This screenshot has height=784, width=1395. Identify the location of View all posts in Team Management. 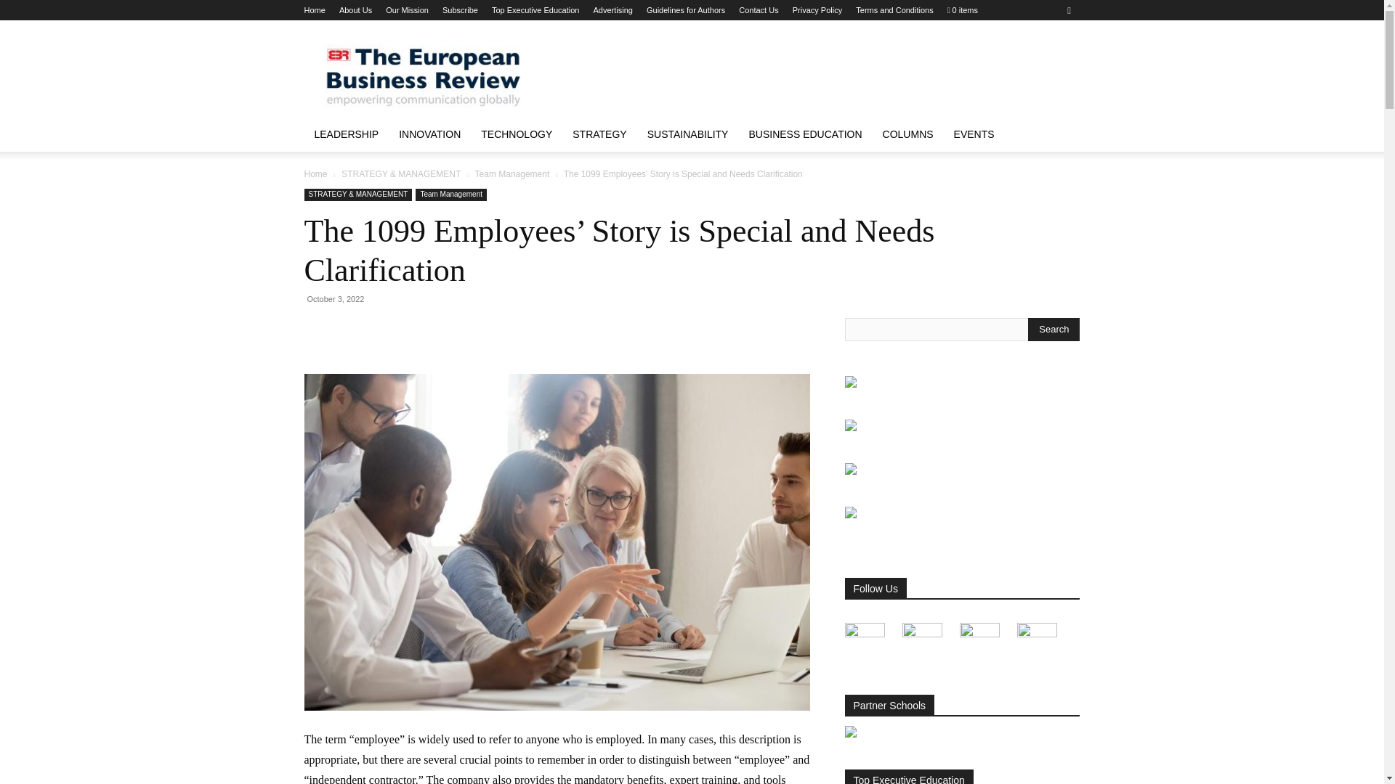
(512, 174).